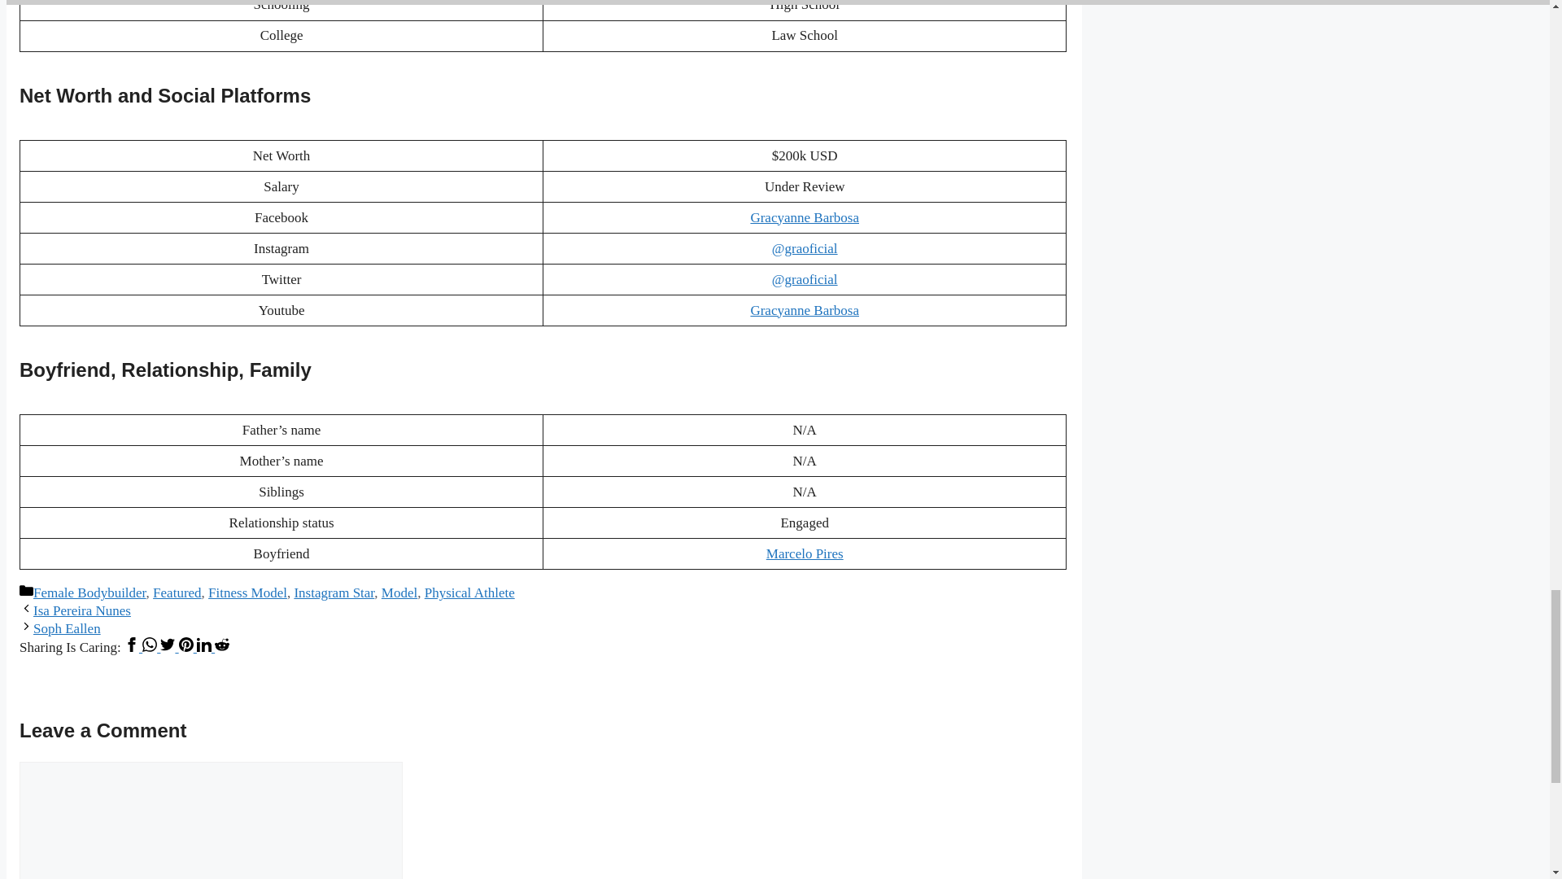  I want to click on Gracyanne Barbosa, so click(804, 309).